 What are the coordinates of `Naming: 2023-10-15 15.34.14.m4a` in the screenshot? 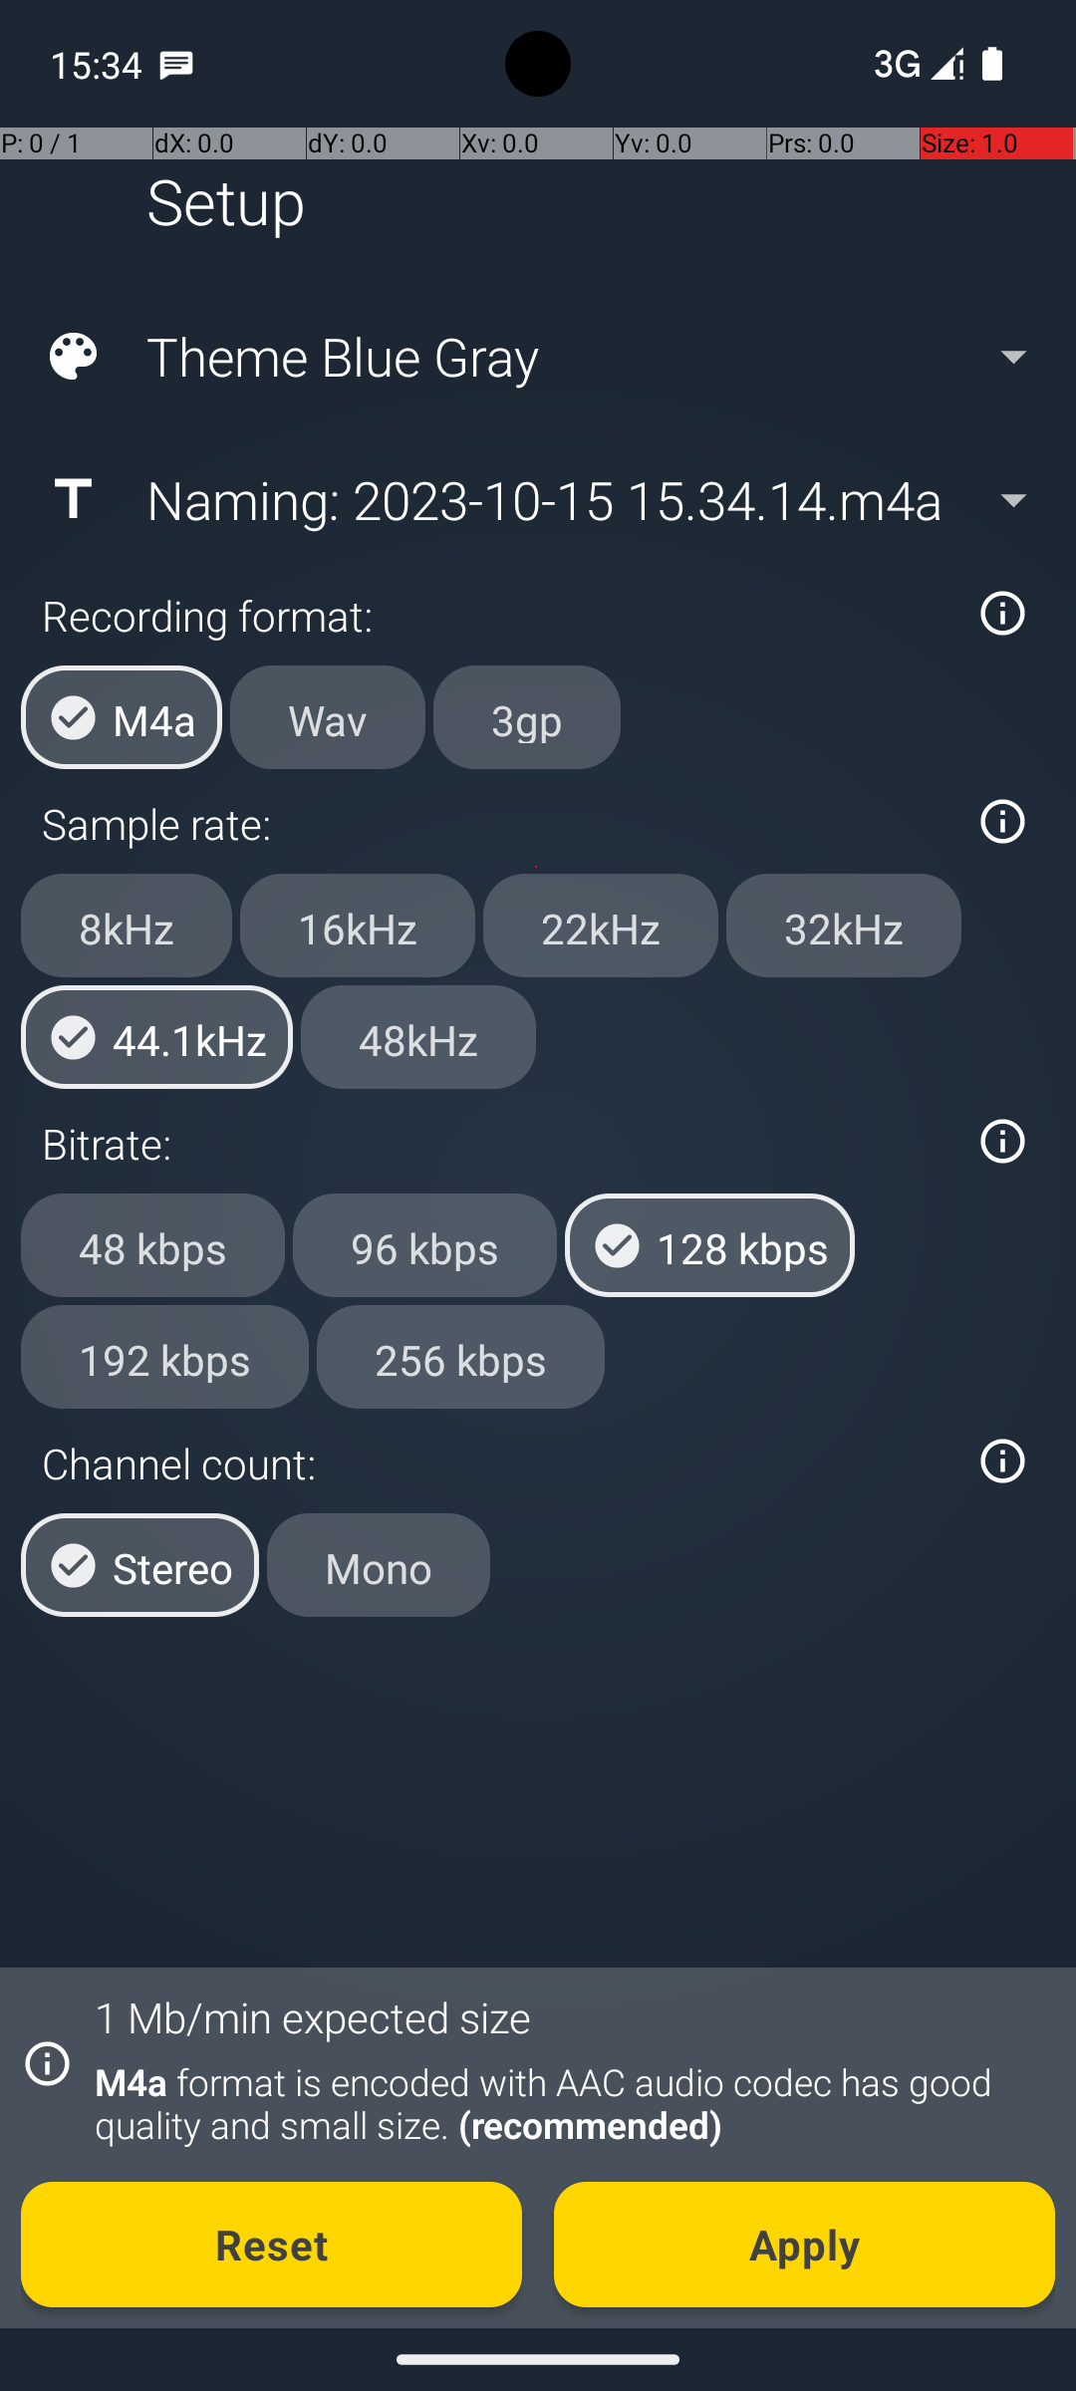 It's located at (536, 499).